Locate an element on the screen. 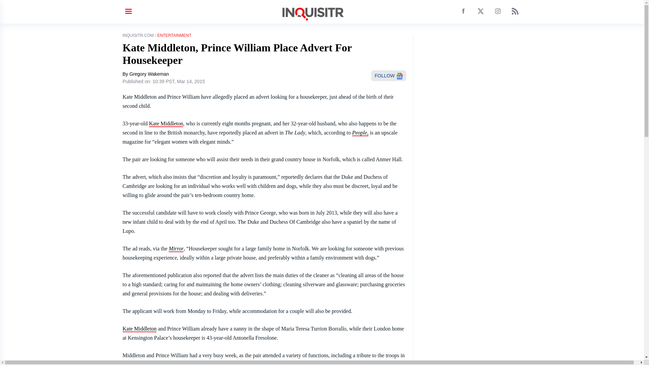 The width and height of the screenshot is (649, 365). Inquisitr is located at coordinates (166, 124).